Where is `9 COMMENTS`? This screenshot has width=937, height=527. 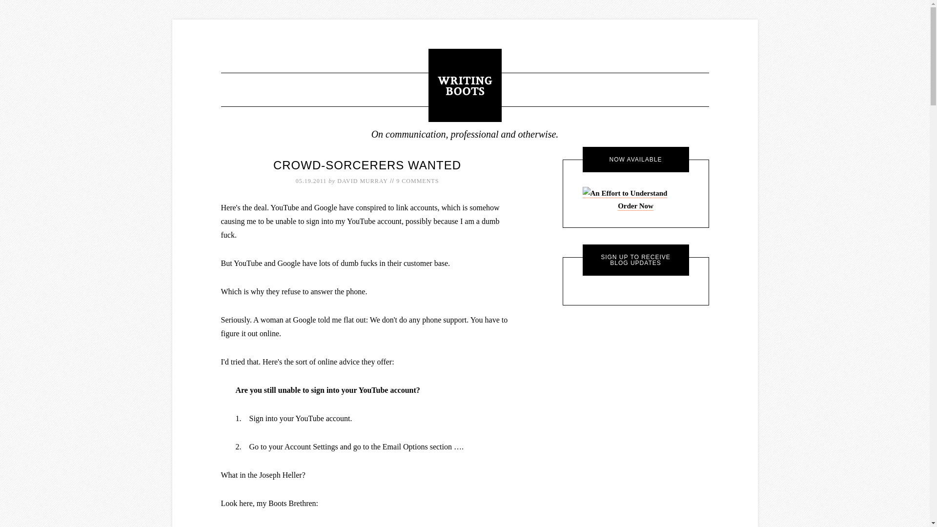
9 COMMENTS is located at coordinates (417, 181).